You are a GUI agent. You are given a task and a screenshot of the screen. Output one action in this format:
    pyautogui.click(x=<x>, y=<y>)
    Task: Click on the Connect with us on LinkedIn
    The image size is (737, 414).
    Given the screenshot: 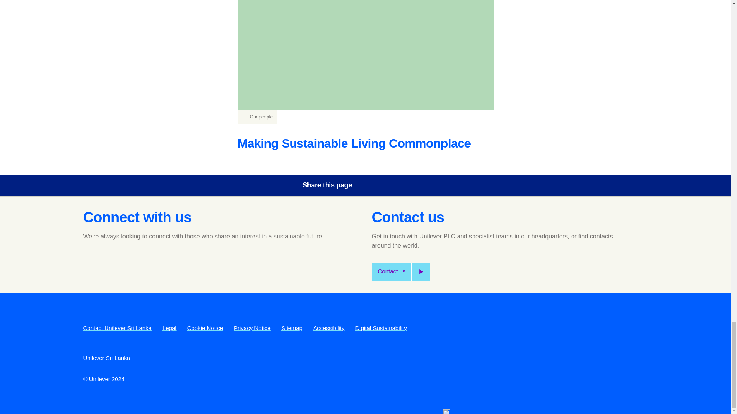 What is the action you would take?
    pyautogui.click(x=154, y=262)
    